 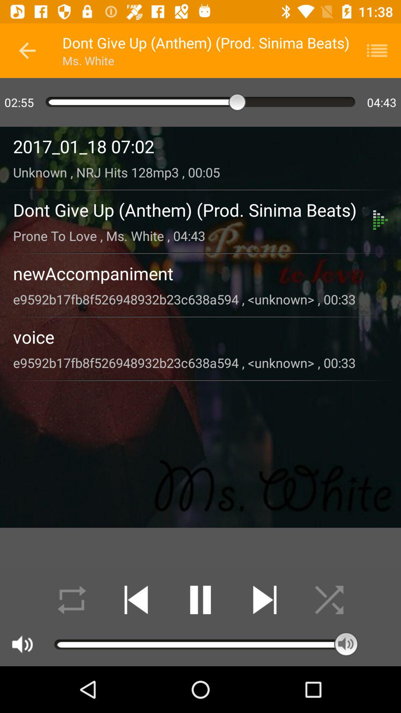 What do you see at coordinates (72, 600) in the screenshot?
I see `shuffle` at bounding box center [72, 600].